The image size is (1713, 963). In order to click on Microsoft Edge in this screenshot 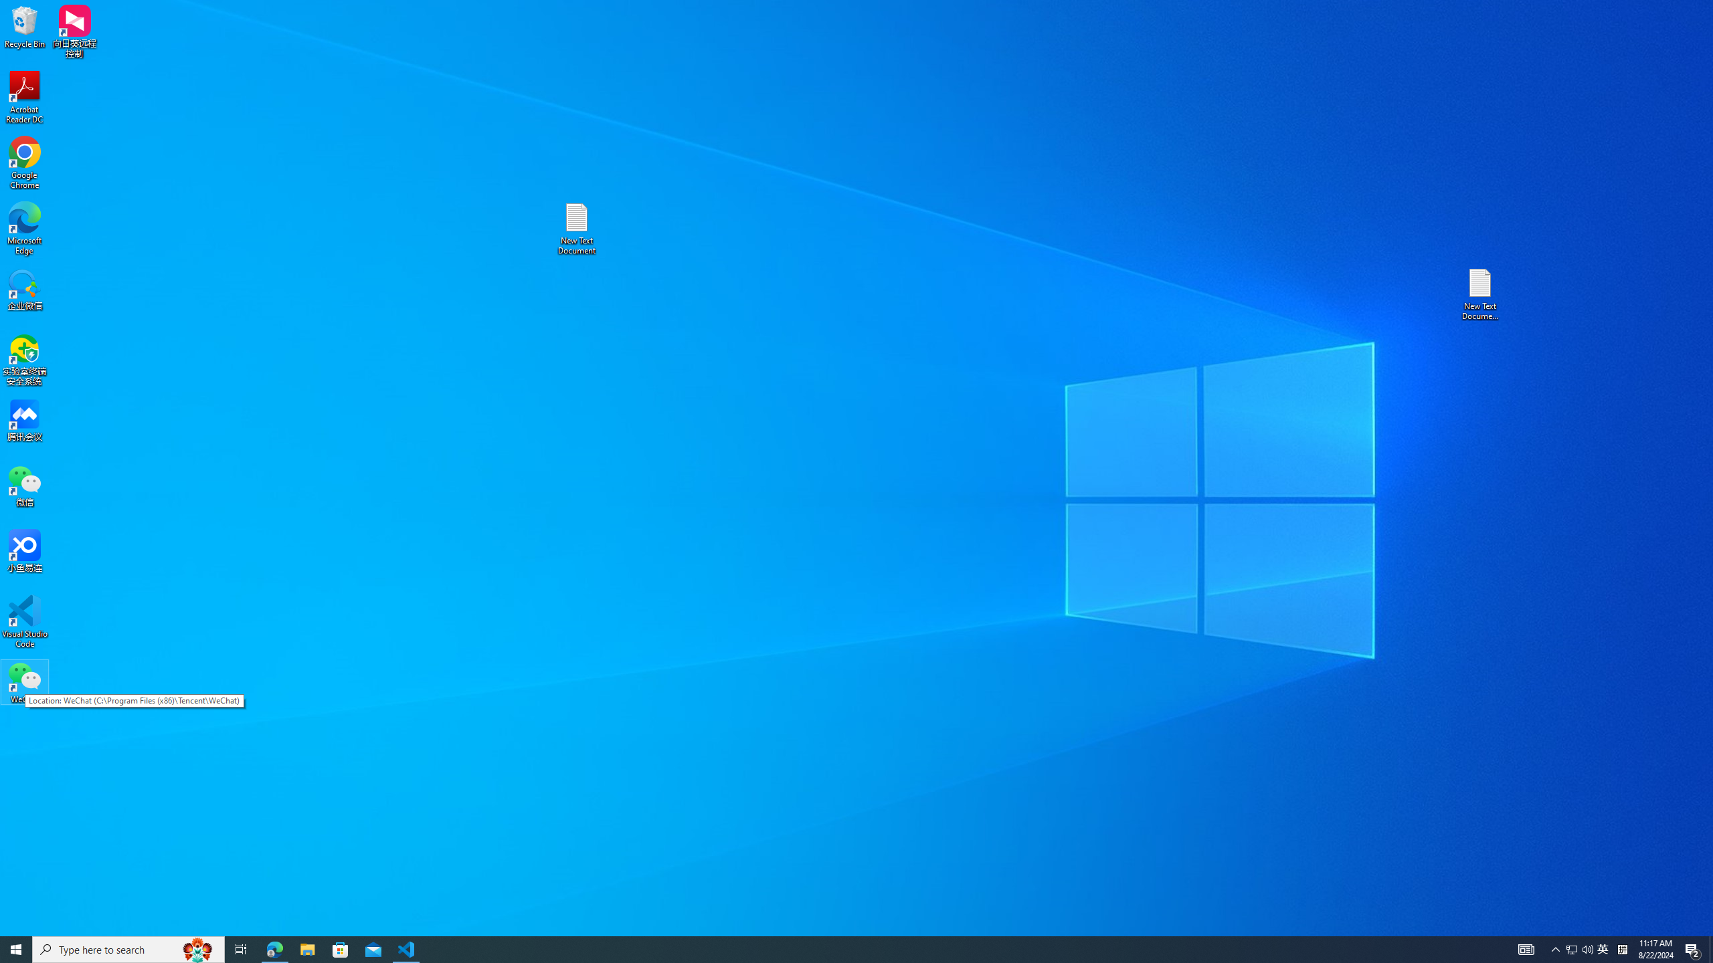, I will do `click(25, 229)`.